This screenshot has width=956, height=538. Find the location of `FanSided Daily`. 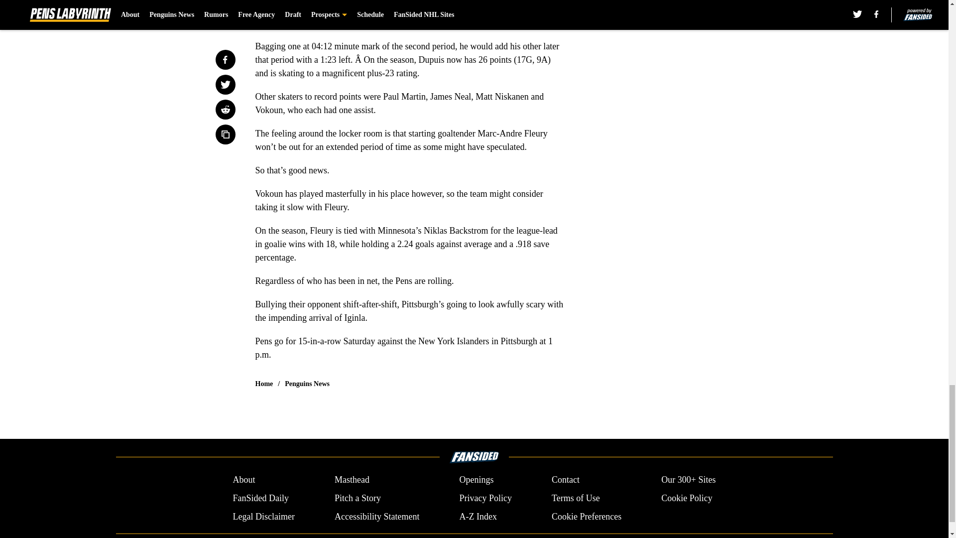

FanSided Daily is located at coordinates (260, 498).